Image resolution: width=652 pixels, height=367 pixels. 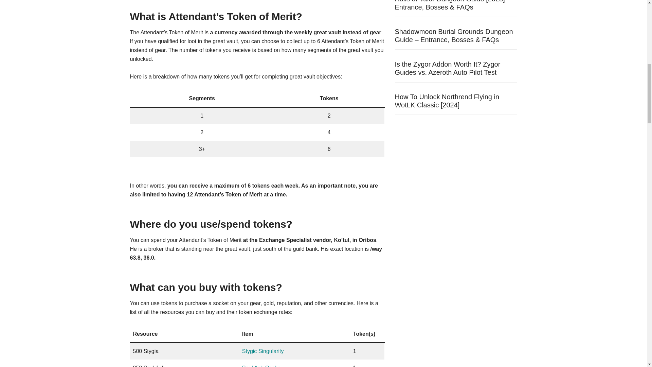 What do you see at coordinates (263, 351) in the screenshot?
I see `Stygic Singularity` at bounding box center [263, 351].